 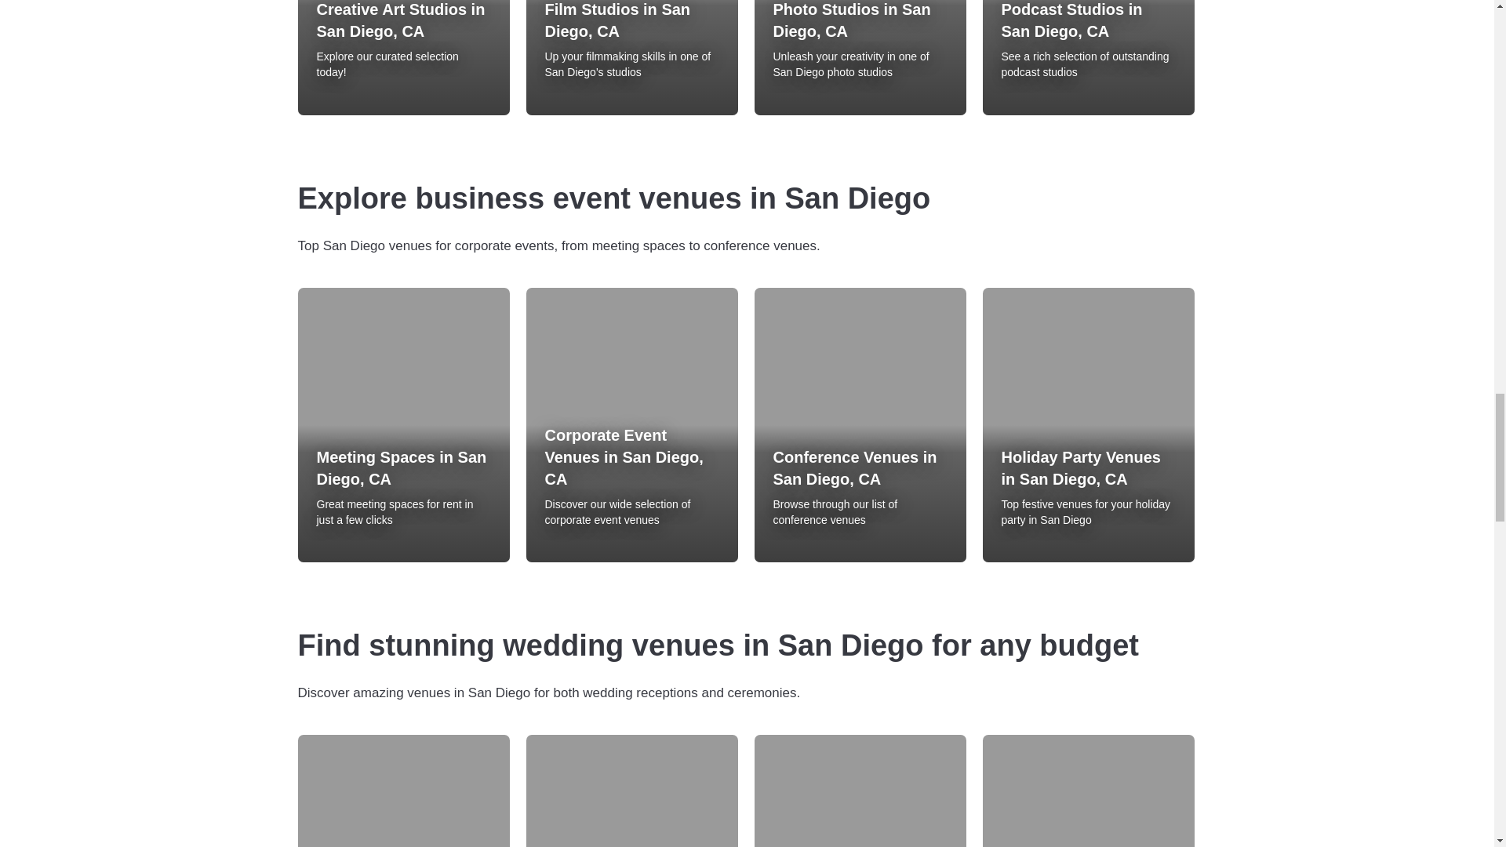 I want to click on Corporate Event Venues in San Diego, CA, so click(x=631, y=457).